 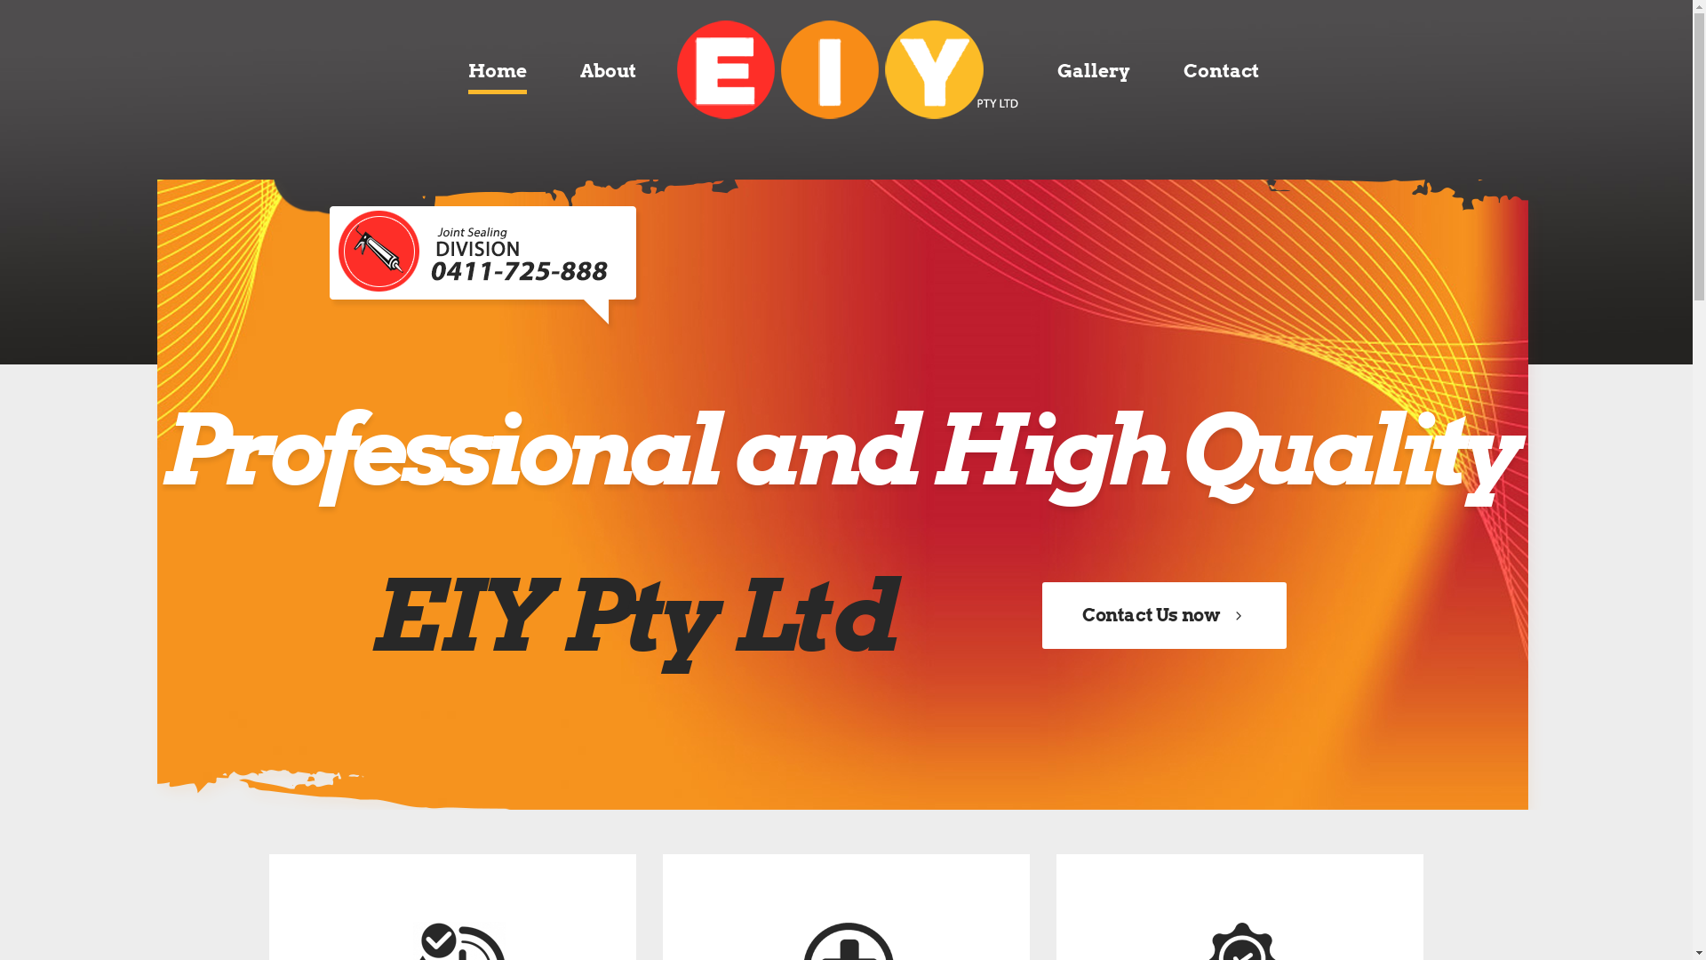 I want to click on Gallery, so click(x=1094, y=71).